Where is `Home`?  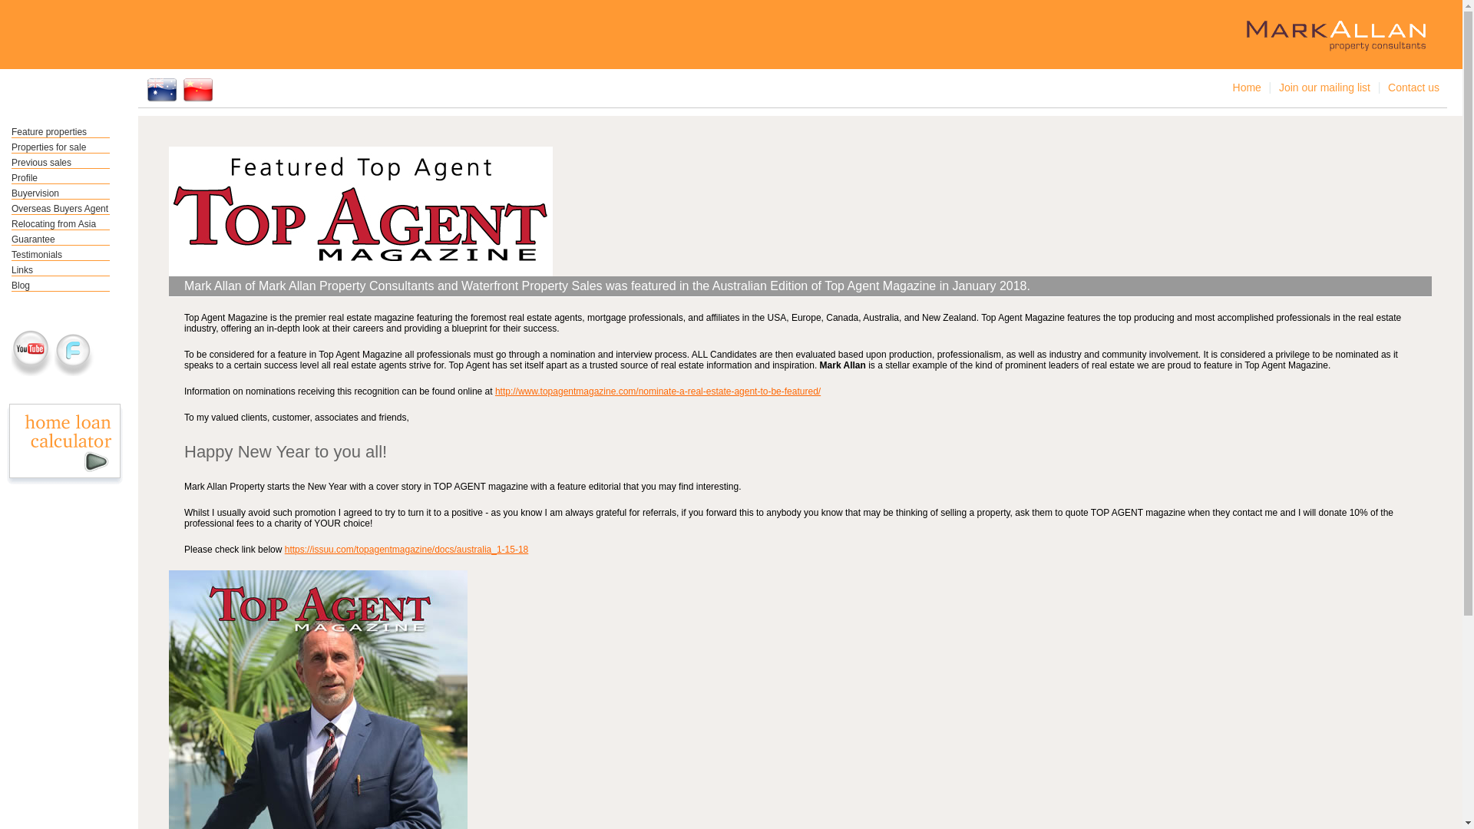
Home is located at coordinates (1247, 88).